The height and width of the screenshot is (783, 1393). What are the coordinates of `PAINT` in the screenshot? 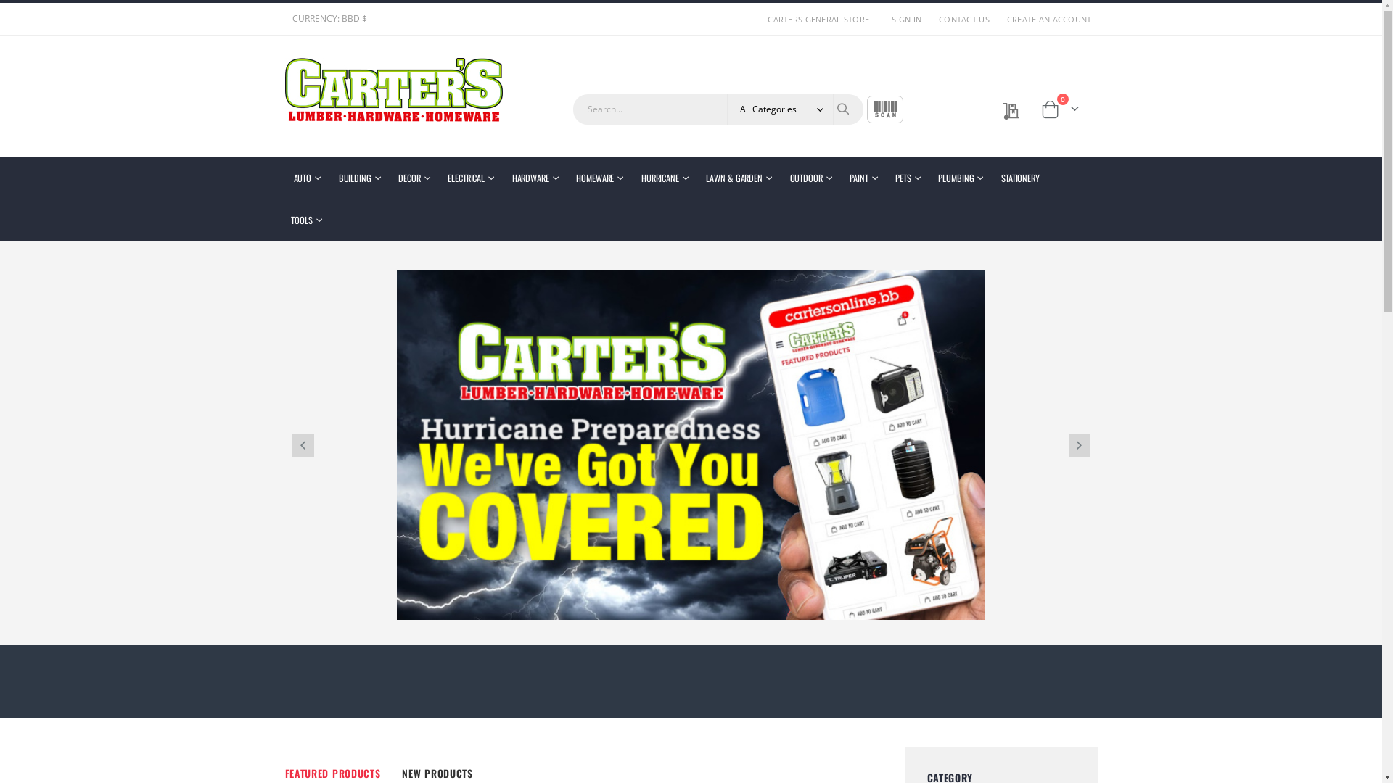 It's located at (863, 178).